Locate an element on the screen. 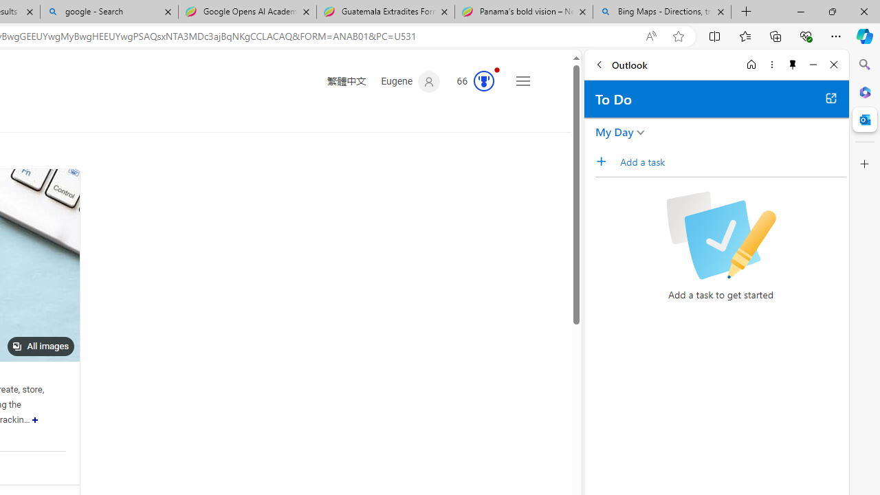 The height and width of the screenshot is (495, 880). Eugene is located at coordinates (411, 82).